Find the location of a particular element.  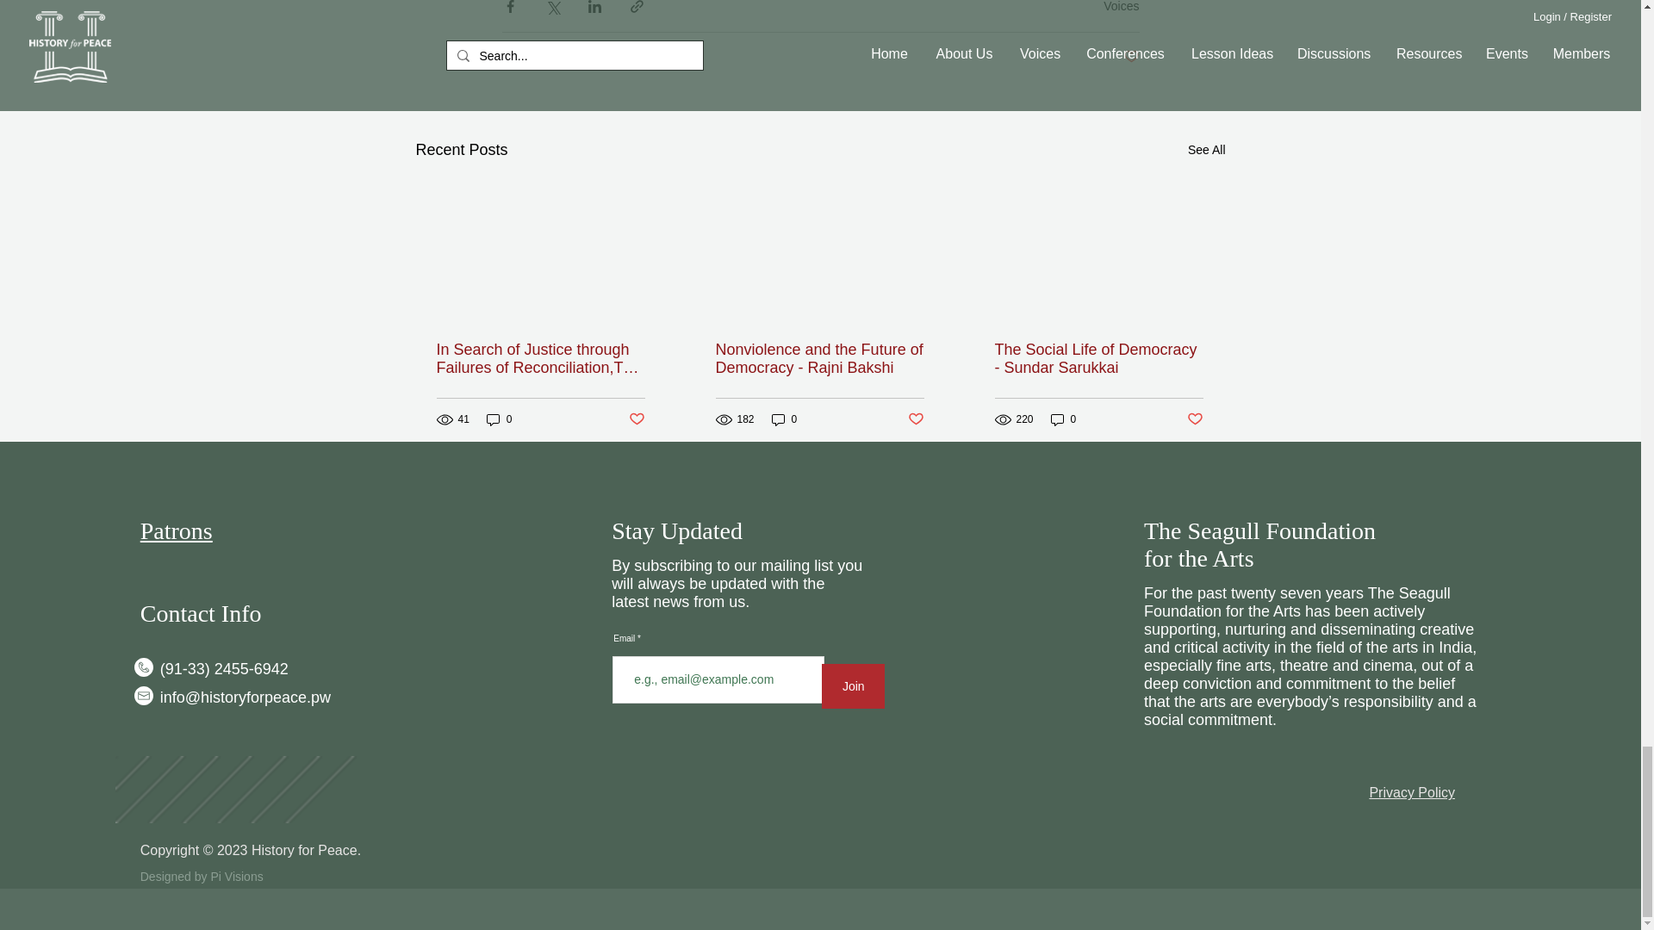

Post not marked as liked is located at coordinates (636, 419).